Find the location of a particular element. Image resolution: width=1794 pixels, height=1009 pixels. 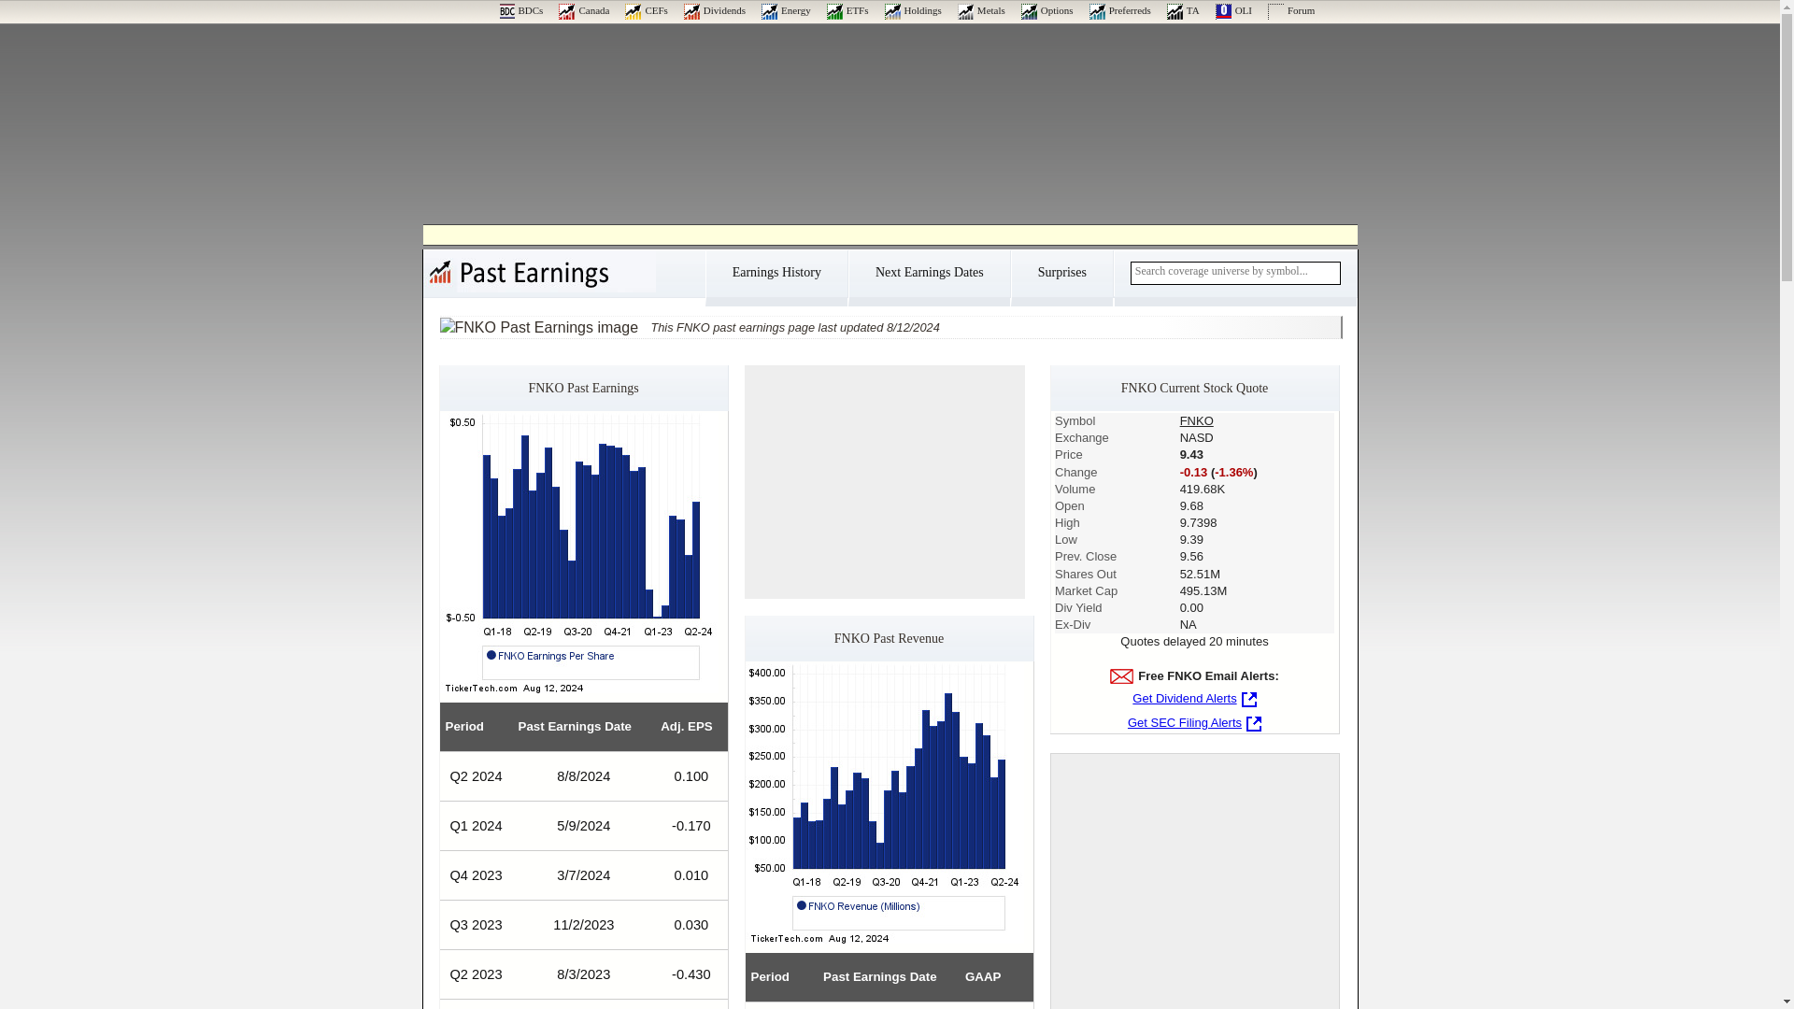

TA is located at coordinates (1183, 10).